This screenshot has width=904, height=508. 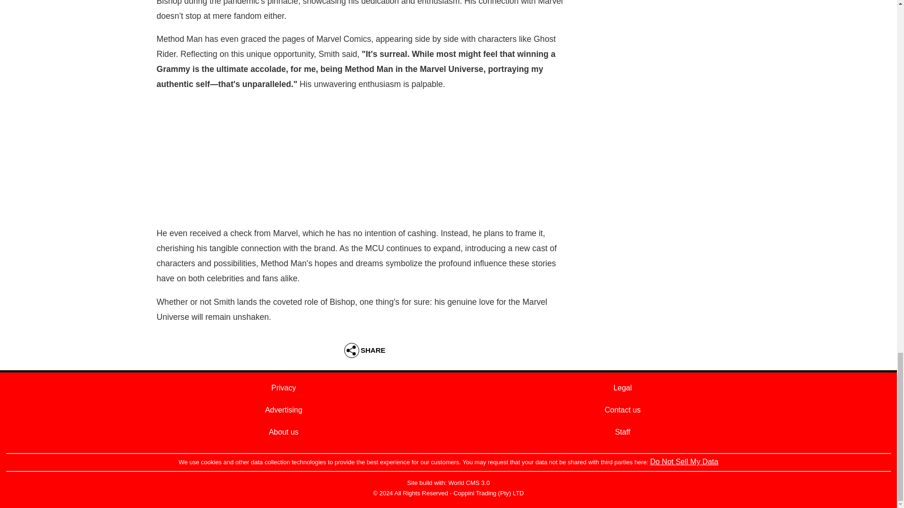 I want to click on Legal, so click(x=622, y=388).